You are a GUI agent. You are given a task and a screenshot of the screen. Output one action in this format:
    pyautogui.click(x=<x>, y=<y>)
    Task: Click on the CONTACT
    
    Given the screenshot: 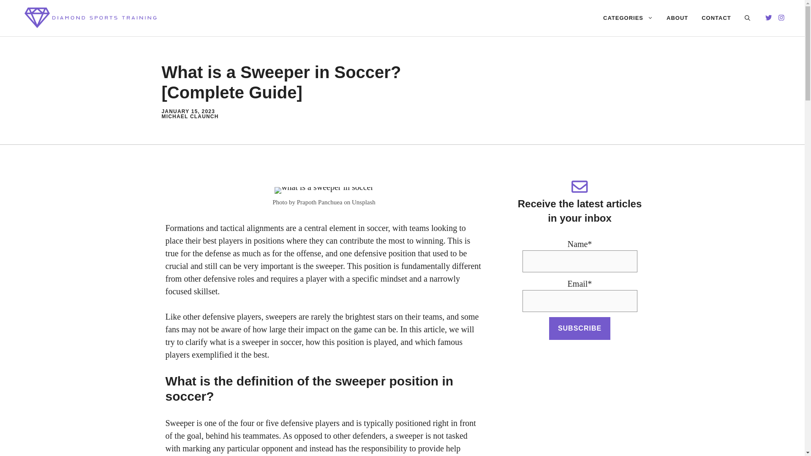 What is the action you would take?
    pyautogui.click(x=716, y=18)
    